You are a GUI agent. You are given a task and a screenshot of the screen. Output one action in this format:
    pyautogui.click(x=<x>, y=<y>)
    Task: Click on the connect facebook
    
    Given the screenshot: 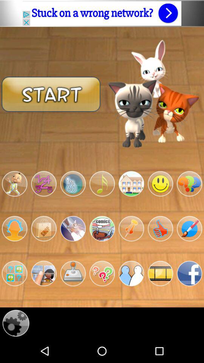 What is the action you would take?
    pyautogui.click(x=190, y=273)
    